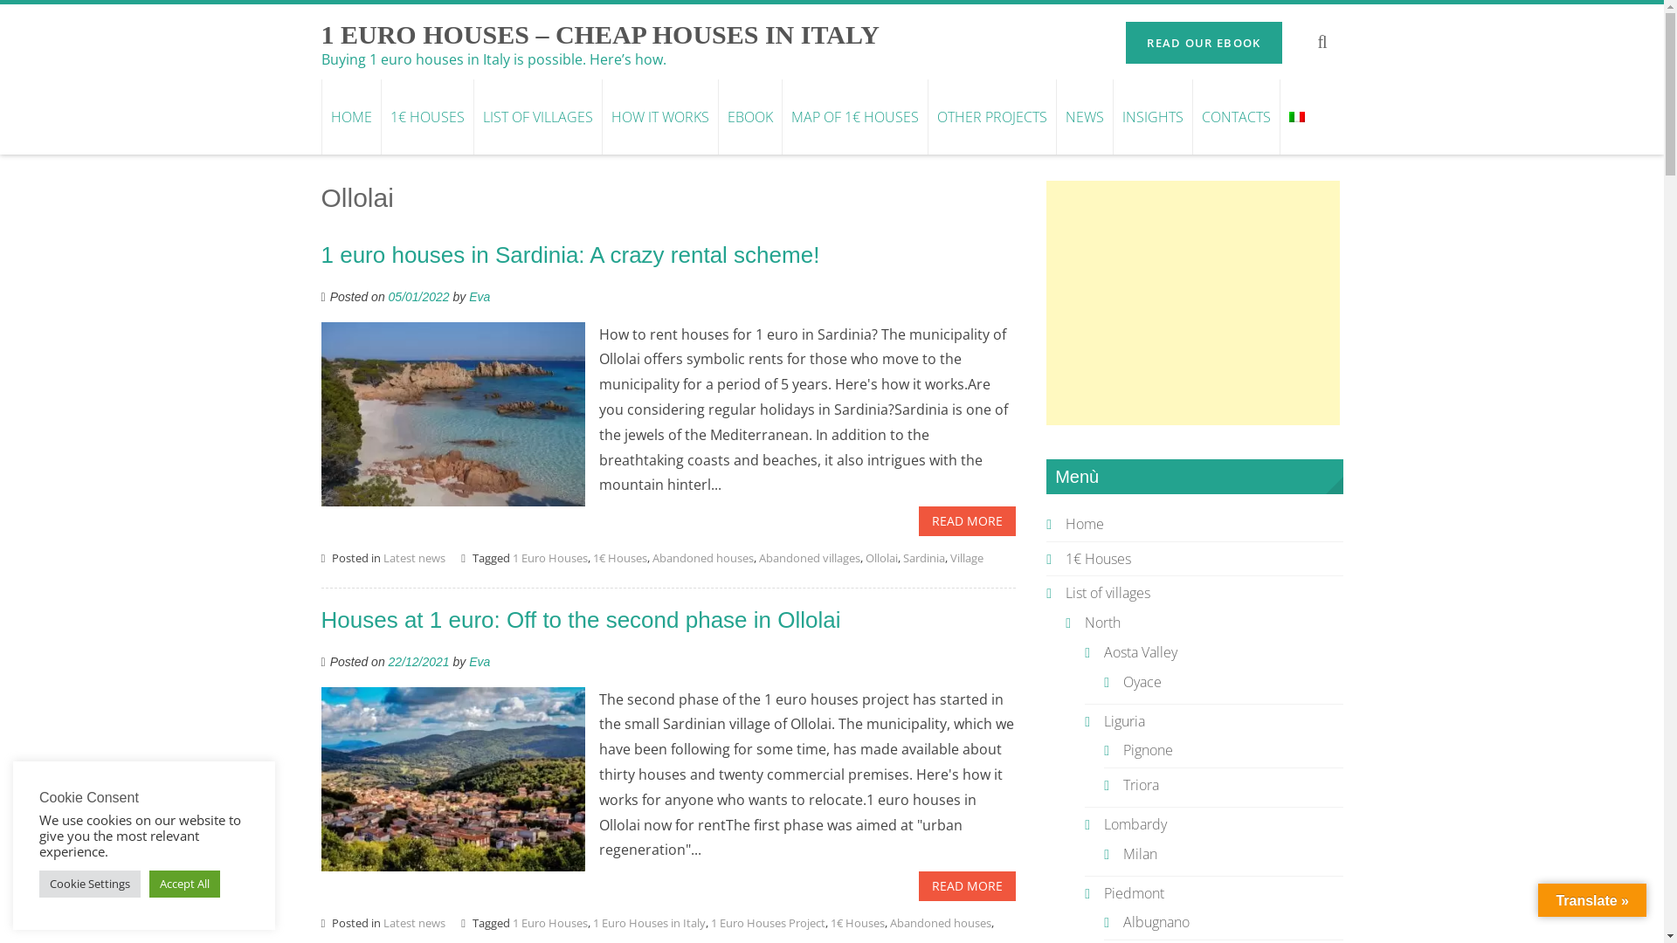 This screenshot has height=943, width=1677. Describe the element at coordinates (1141, 652) in the screenshot. I see `Aosta Valley` at that location.